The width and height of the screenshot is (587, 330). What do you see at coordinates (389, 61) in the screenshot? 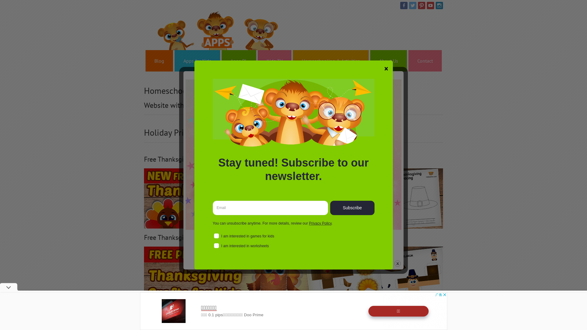
I see `About Us` at bounding box center [389, 61].